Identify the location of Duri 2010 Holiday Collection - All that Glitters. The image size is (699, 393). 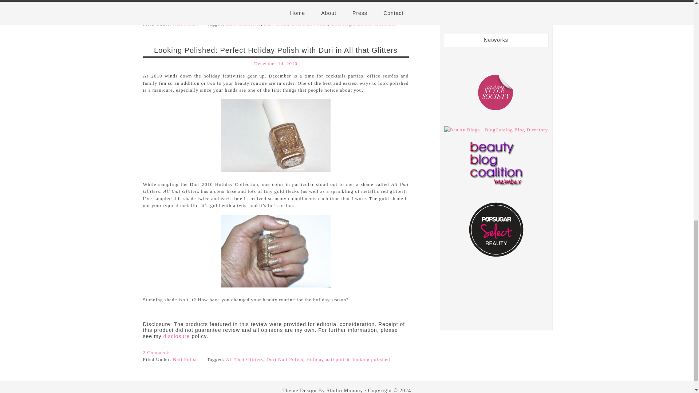
(276, 251).